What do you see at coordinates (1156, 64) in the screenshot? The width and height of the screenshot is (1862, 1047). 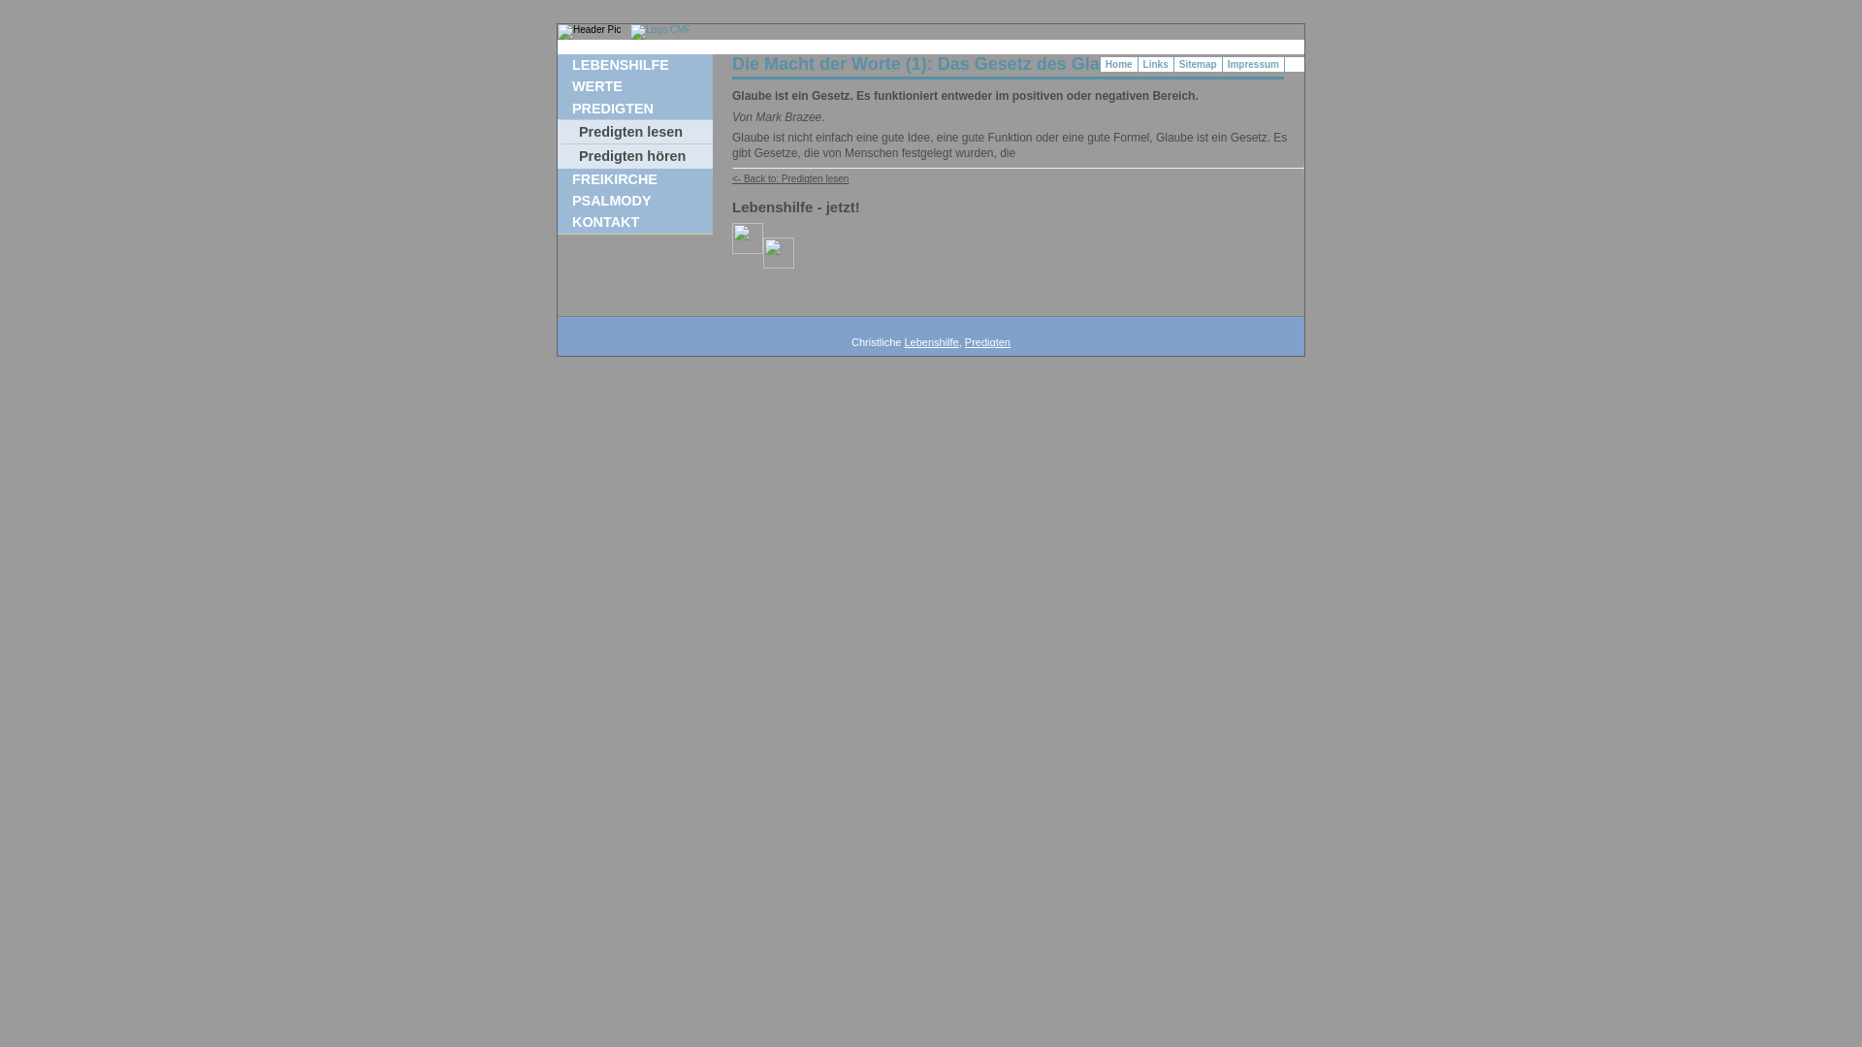 I see `Links` at bounding box center [1156, 64].